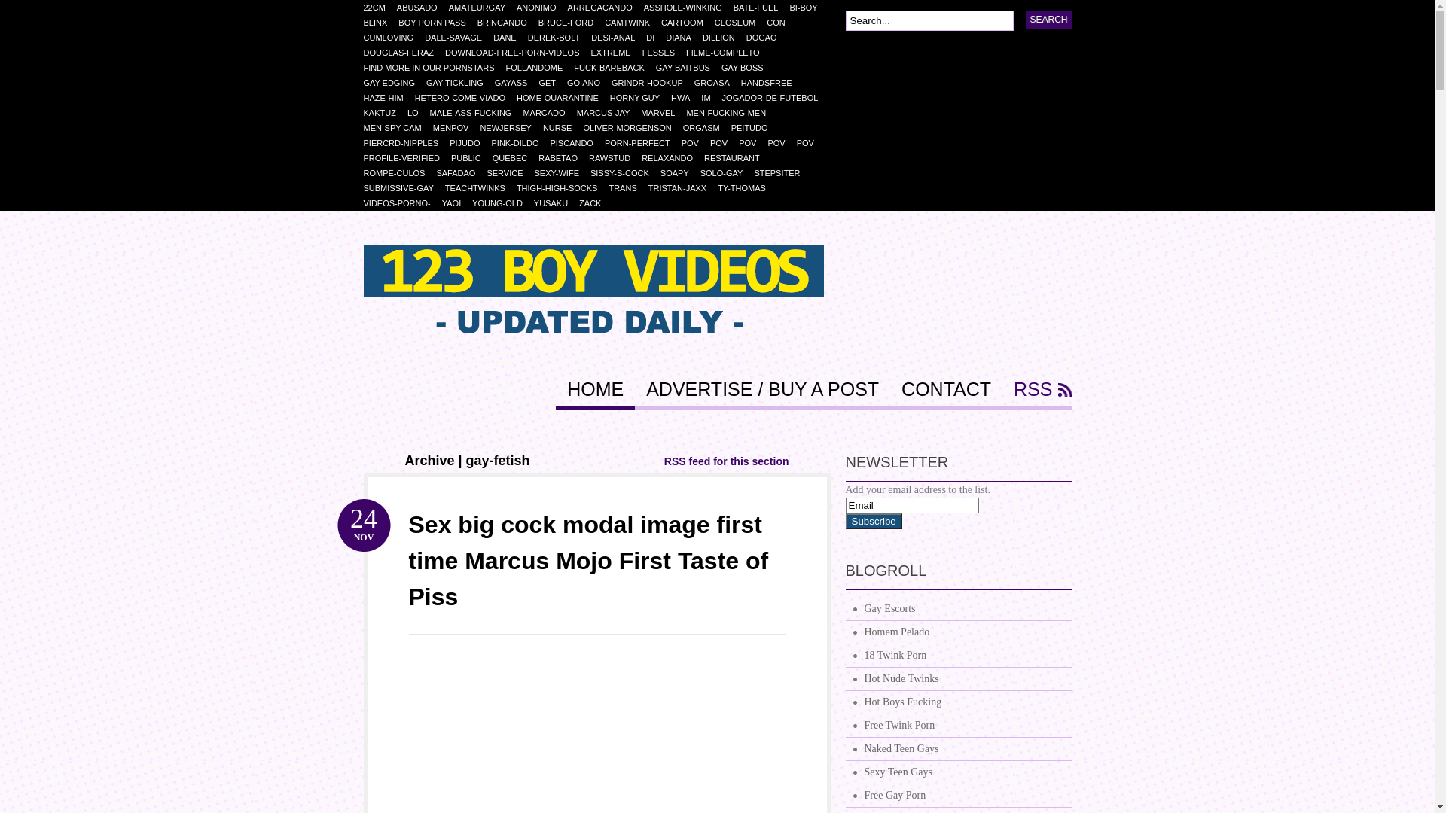 The height and width of the screenshot is (813, 1446). Describe the element at coordinates (633, 23) in the screenshot. I see `CAMTWINK` at that location.